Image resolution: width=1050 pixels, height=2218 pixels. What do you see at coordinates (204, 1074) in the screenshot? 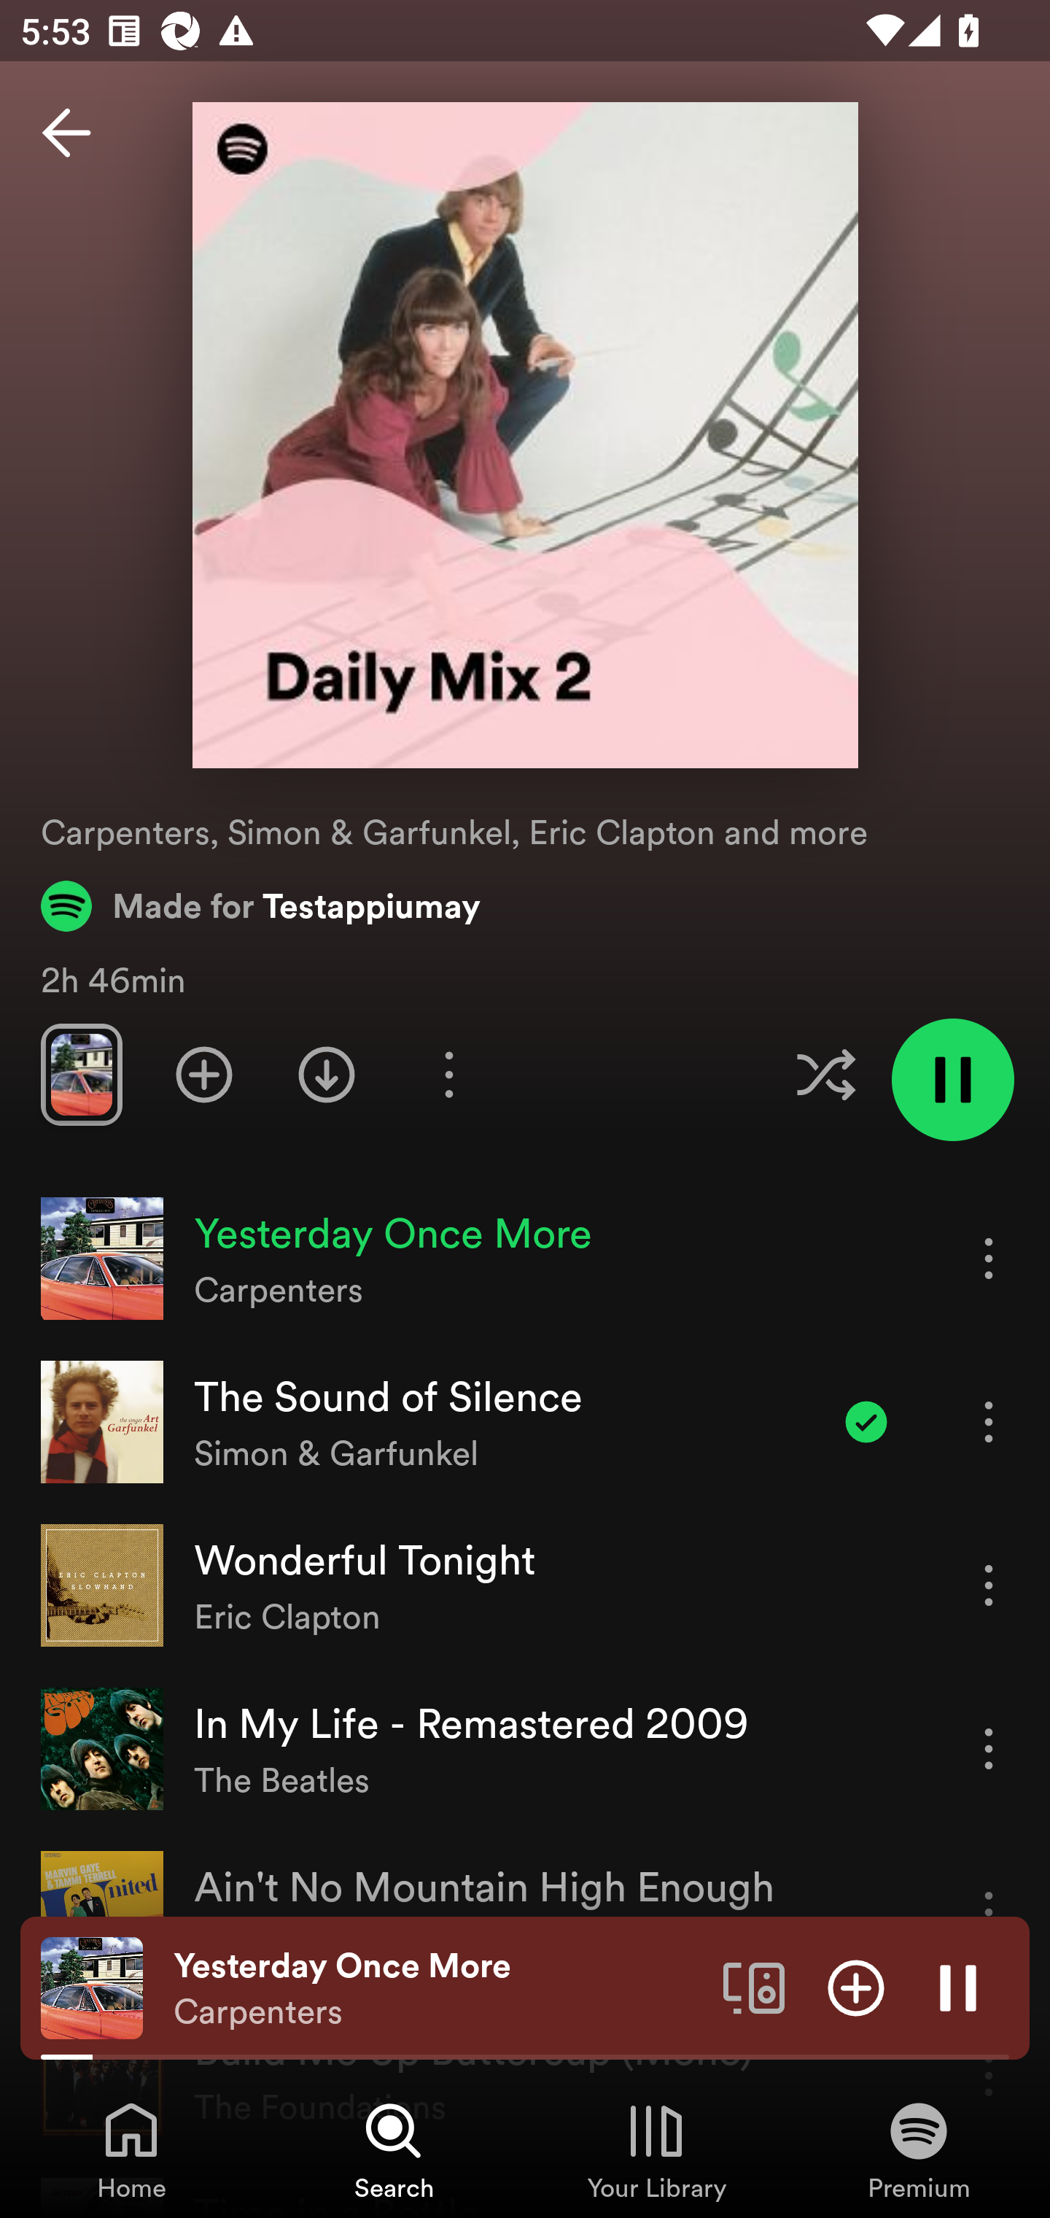
I see `Add playlist to Your Library` at bounding box center [204, 1074].